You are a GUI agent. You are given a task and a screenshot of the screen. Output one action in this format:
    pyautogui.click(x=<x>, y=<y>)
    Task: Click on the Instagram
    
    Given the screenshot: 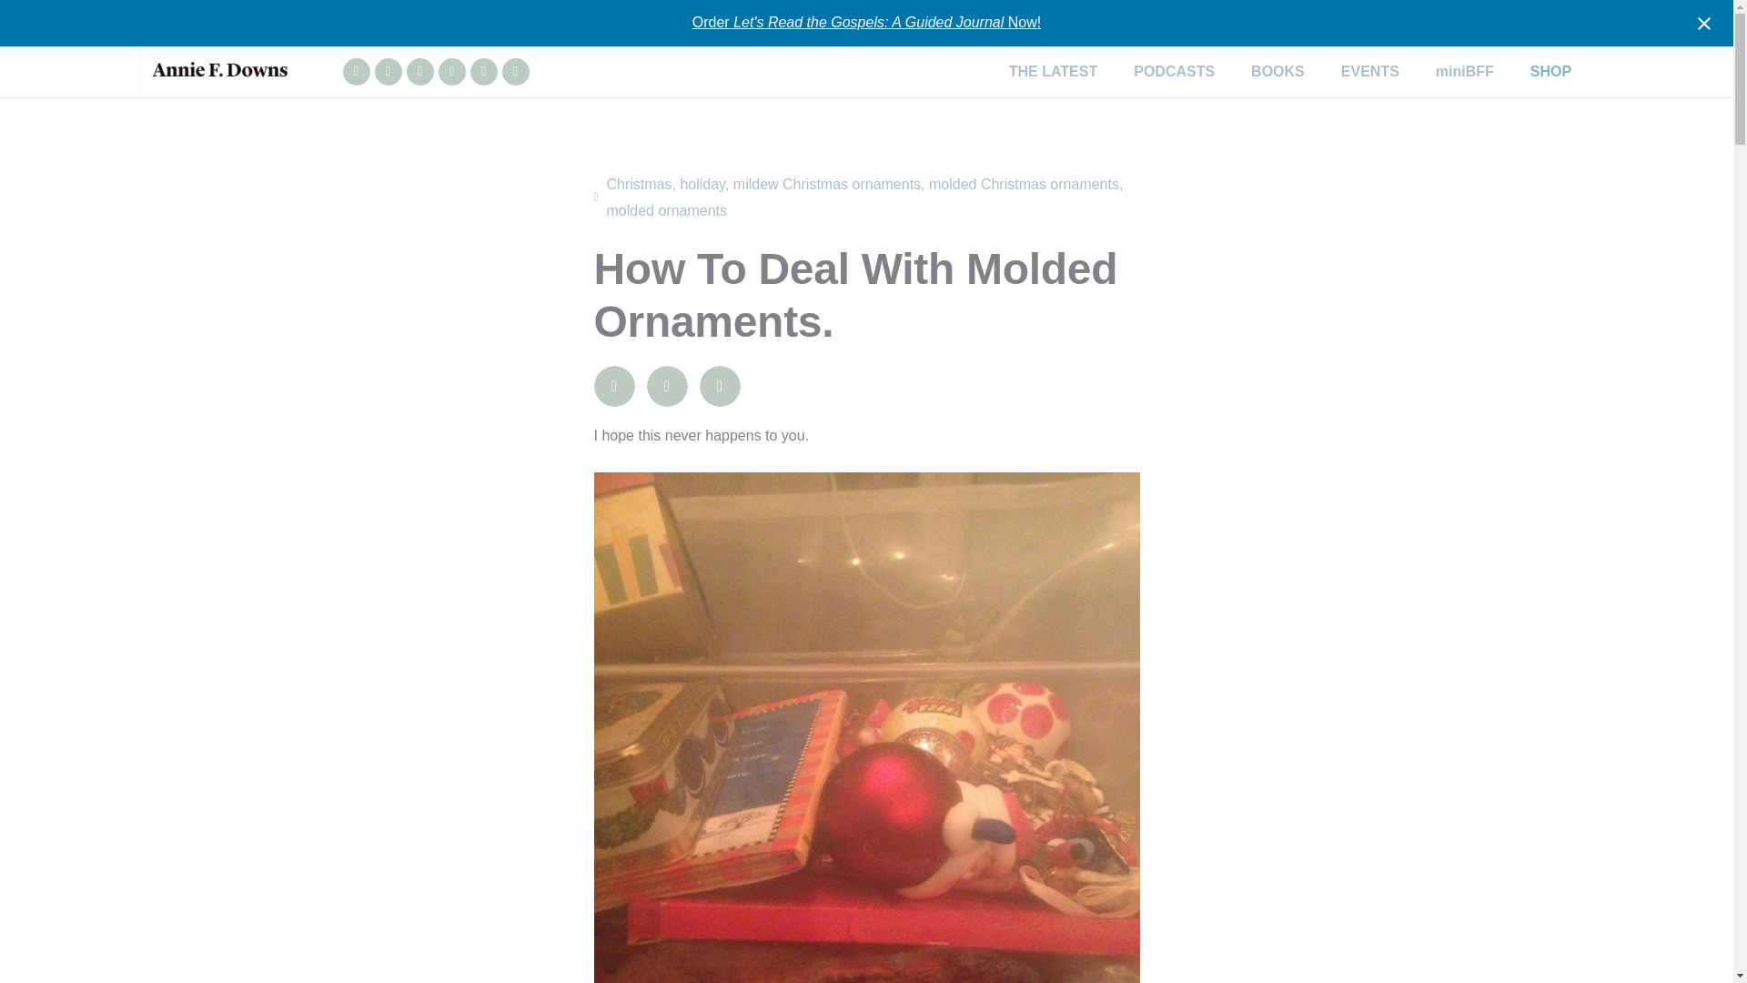 What is the action you would take?
    pyautogui.click(x=355, y=71)
    